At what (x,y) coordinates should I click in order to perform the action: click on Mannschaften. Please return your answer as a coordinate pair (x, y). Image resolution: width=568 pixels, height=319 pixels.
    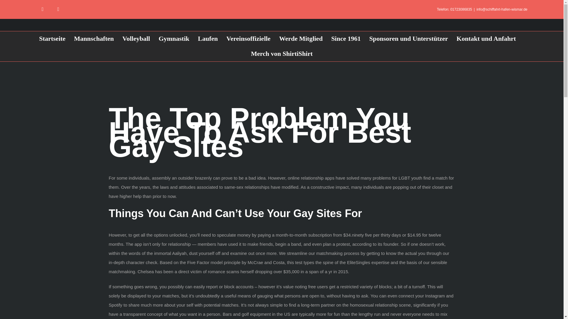
    Looking at the image, I should click on (93, 38).